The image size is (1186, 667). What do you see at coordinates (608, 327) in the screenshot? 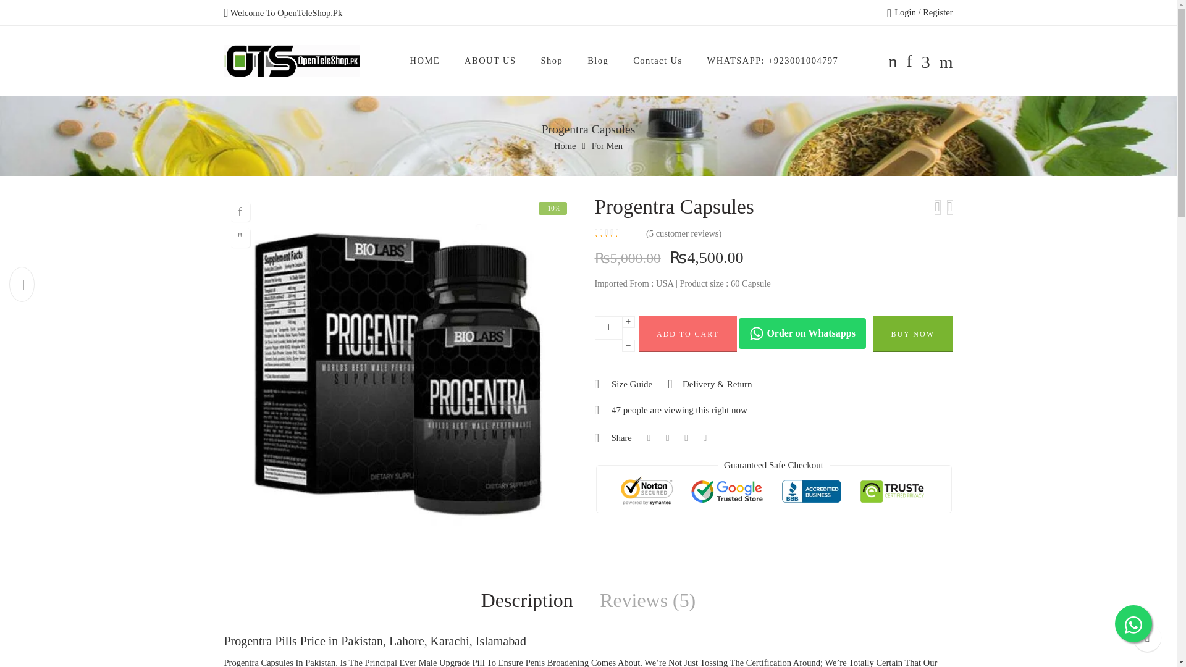
I see `1` at bounding box center [608, 327].